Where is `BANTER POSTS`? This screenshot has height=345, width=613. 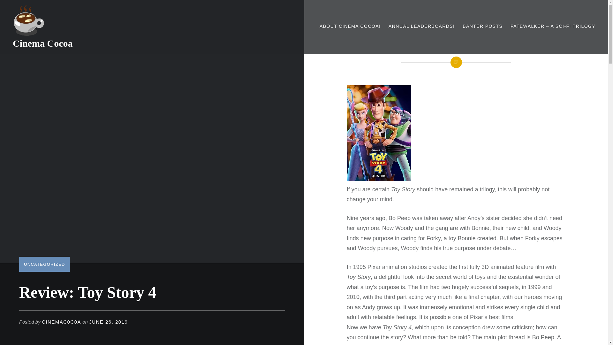
BANTER POSTS is located at coordinates (483, 26).